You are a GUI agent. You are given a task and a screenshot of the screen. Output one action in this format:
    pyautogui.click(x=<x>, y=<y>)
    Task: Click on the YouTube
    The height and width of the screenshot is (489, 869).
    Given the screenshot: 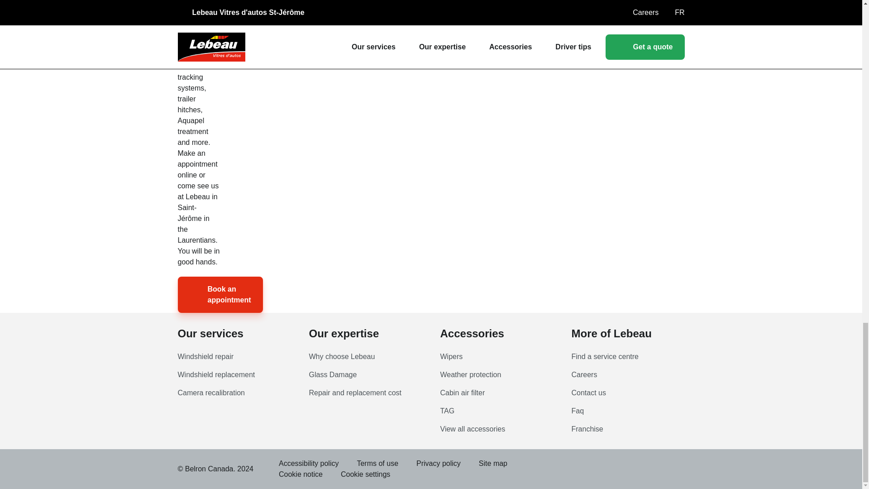 What is the action you would take?
    pyautogui.click(x=530, y=463)
    